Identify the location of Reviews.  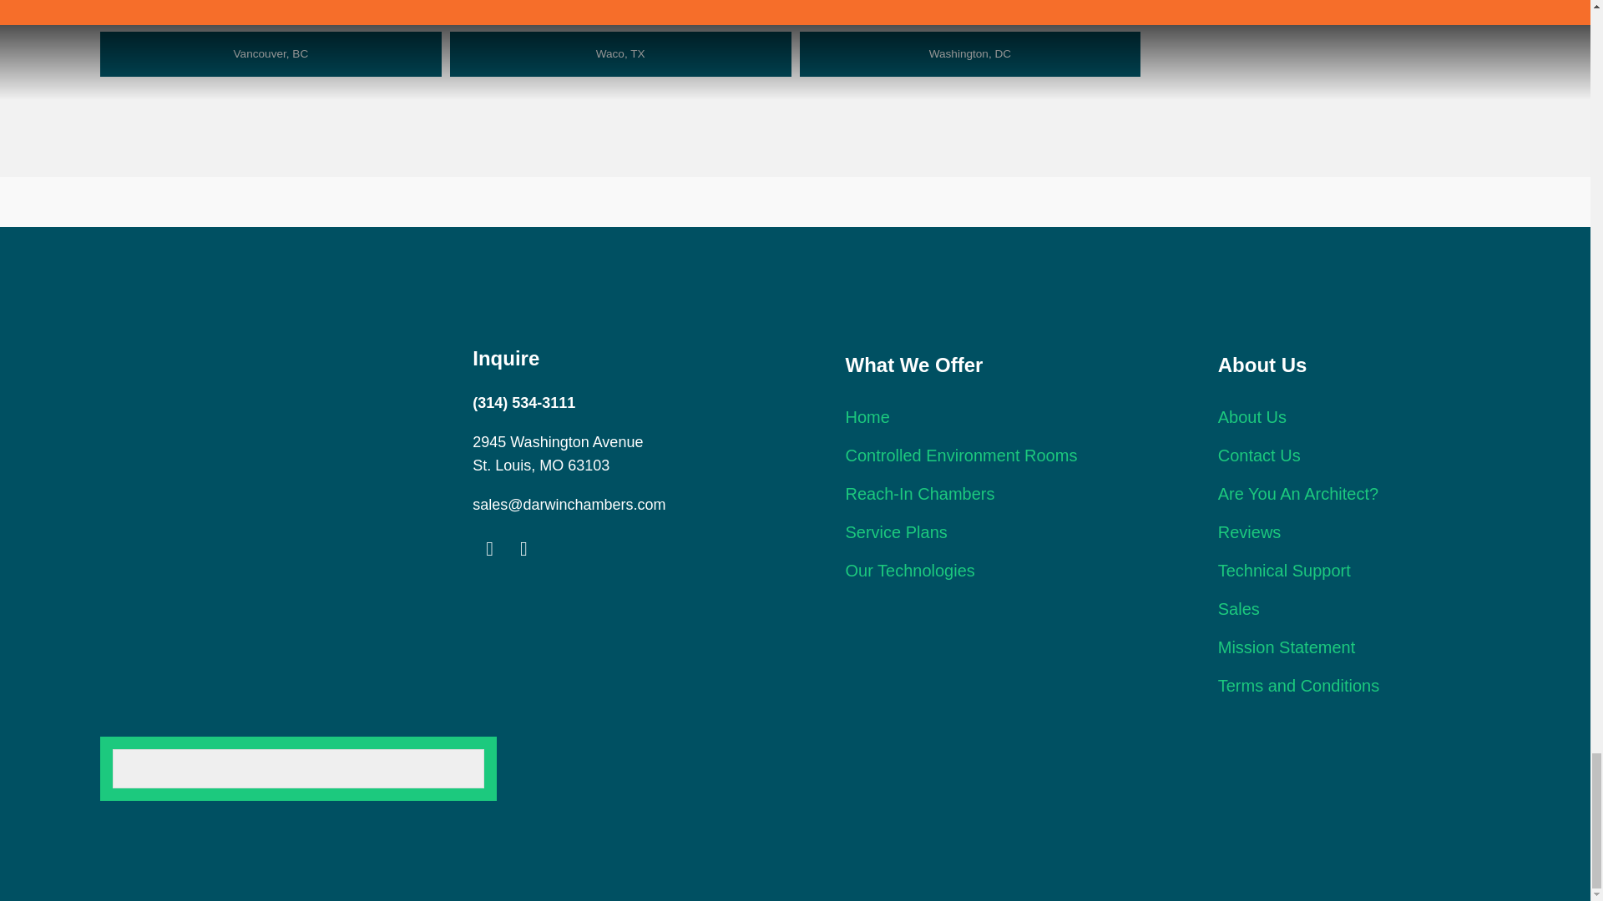
(1249, 532).